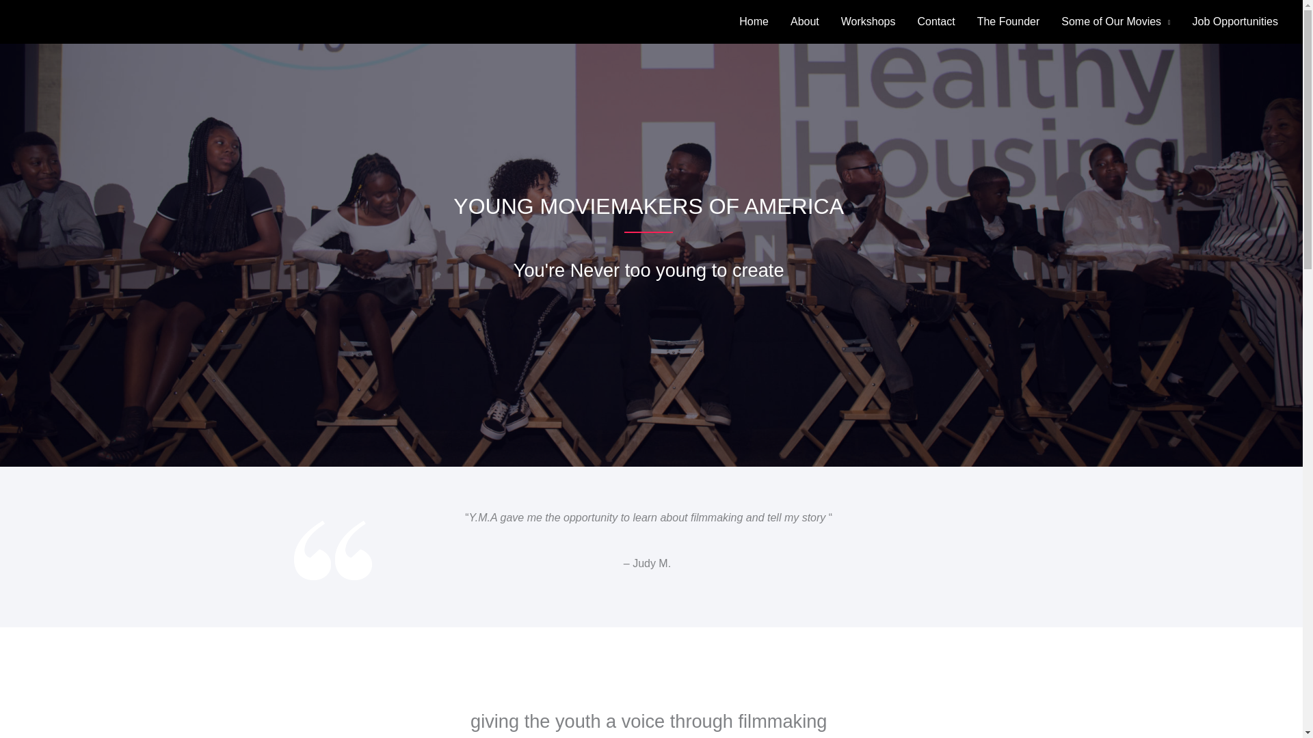 The image size is (1313, 738). Describe the element at coordinates (1235, 22) in the screenshot. I see `Job Opportunities` at that location.